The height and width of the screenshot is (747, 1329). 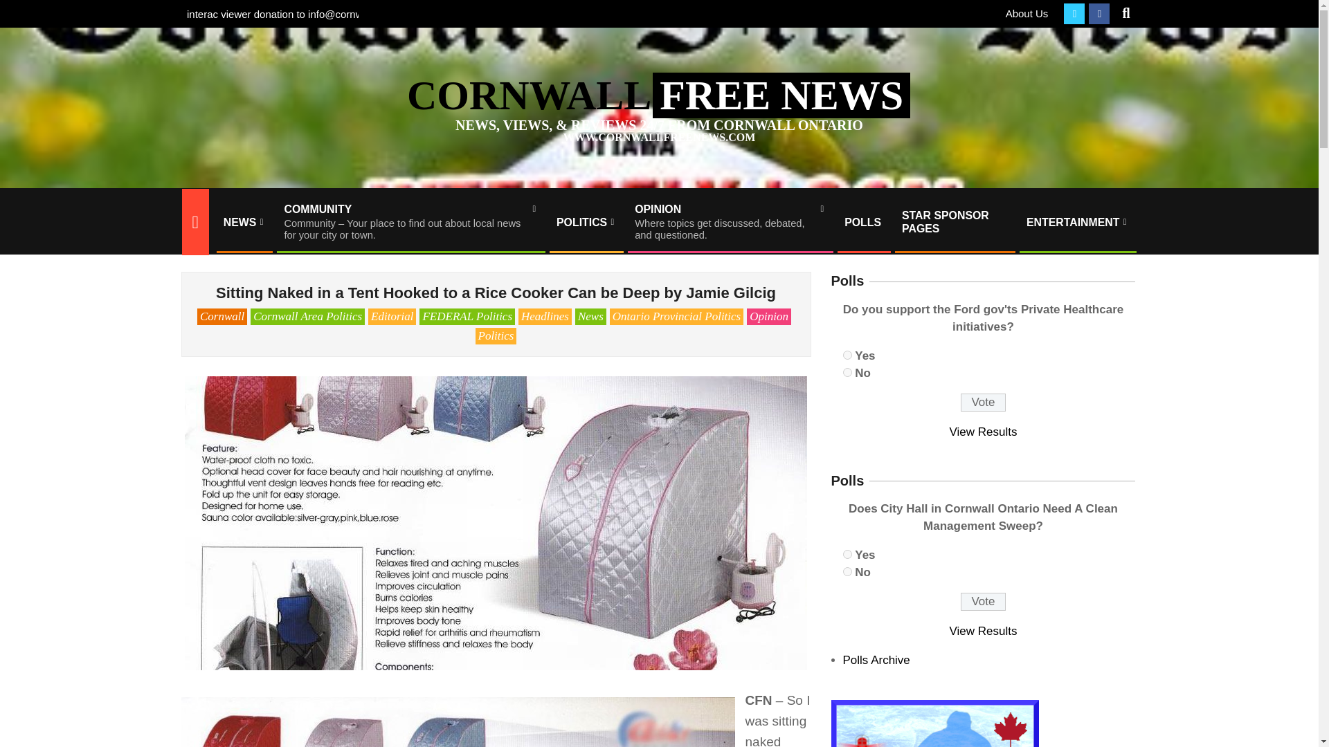 I want to click on 1777, so click(x=586, y=222).